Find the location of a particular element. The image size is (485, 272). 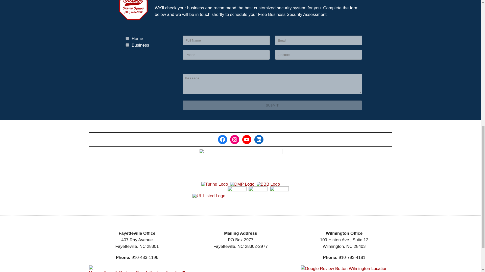

Business is located at coordinates (127, 45).